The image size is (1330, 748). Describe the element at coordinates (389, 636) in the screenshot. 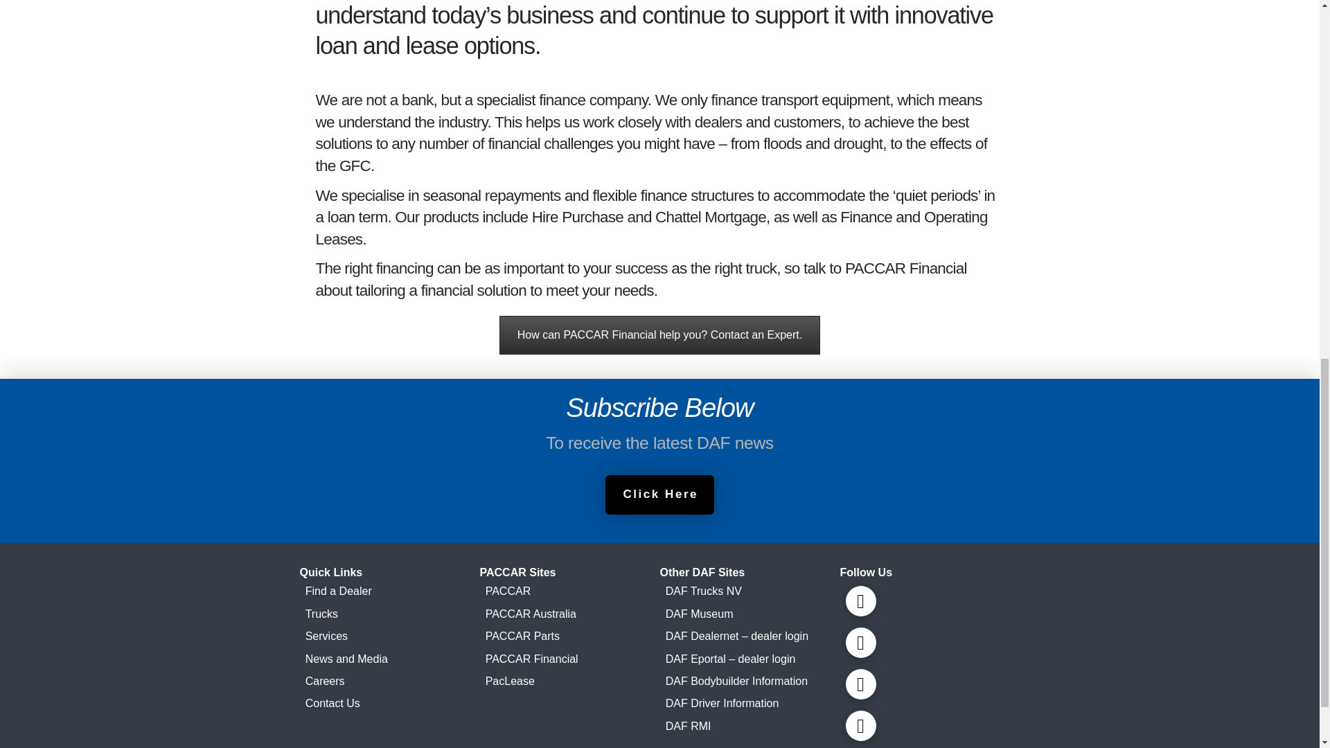

I see `Services` at that location.